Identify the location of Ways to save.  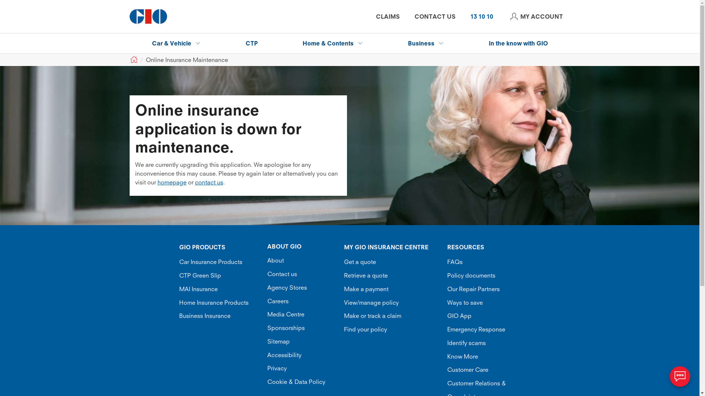
(484, 302).